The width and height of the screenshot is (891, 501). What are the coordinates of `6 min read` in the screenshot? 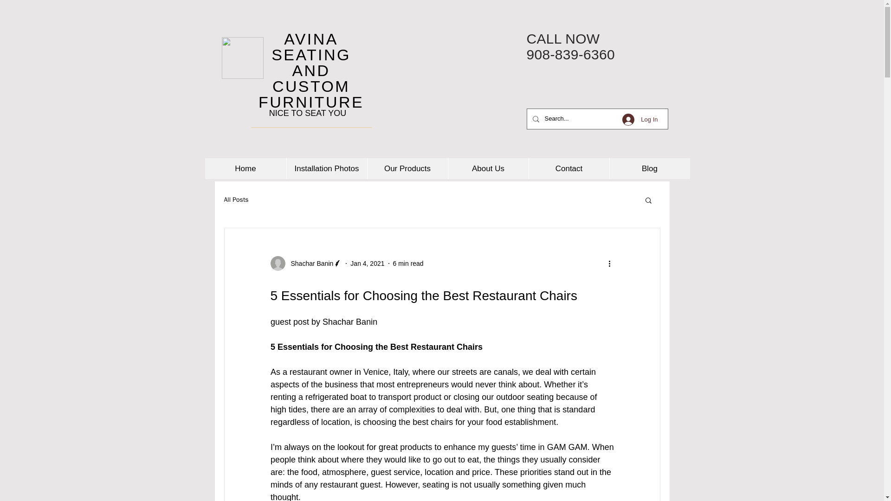 It's located at (408, 263).